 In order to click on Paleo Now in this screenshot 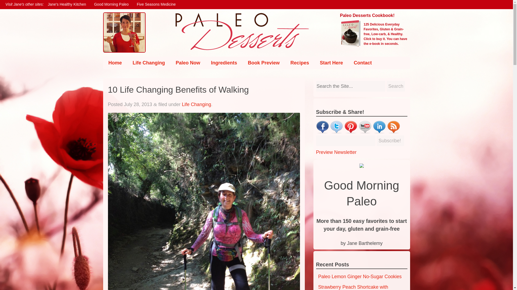, I will do `click(188, 63)`.